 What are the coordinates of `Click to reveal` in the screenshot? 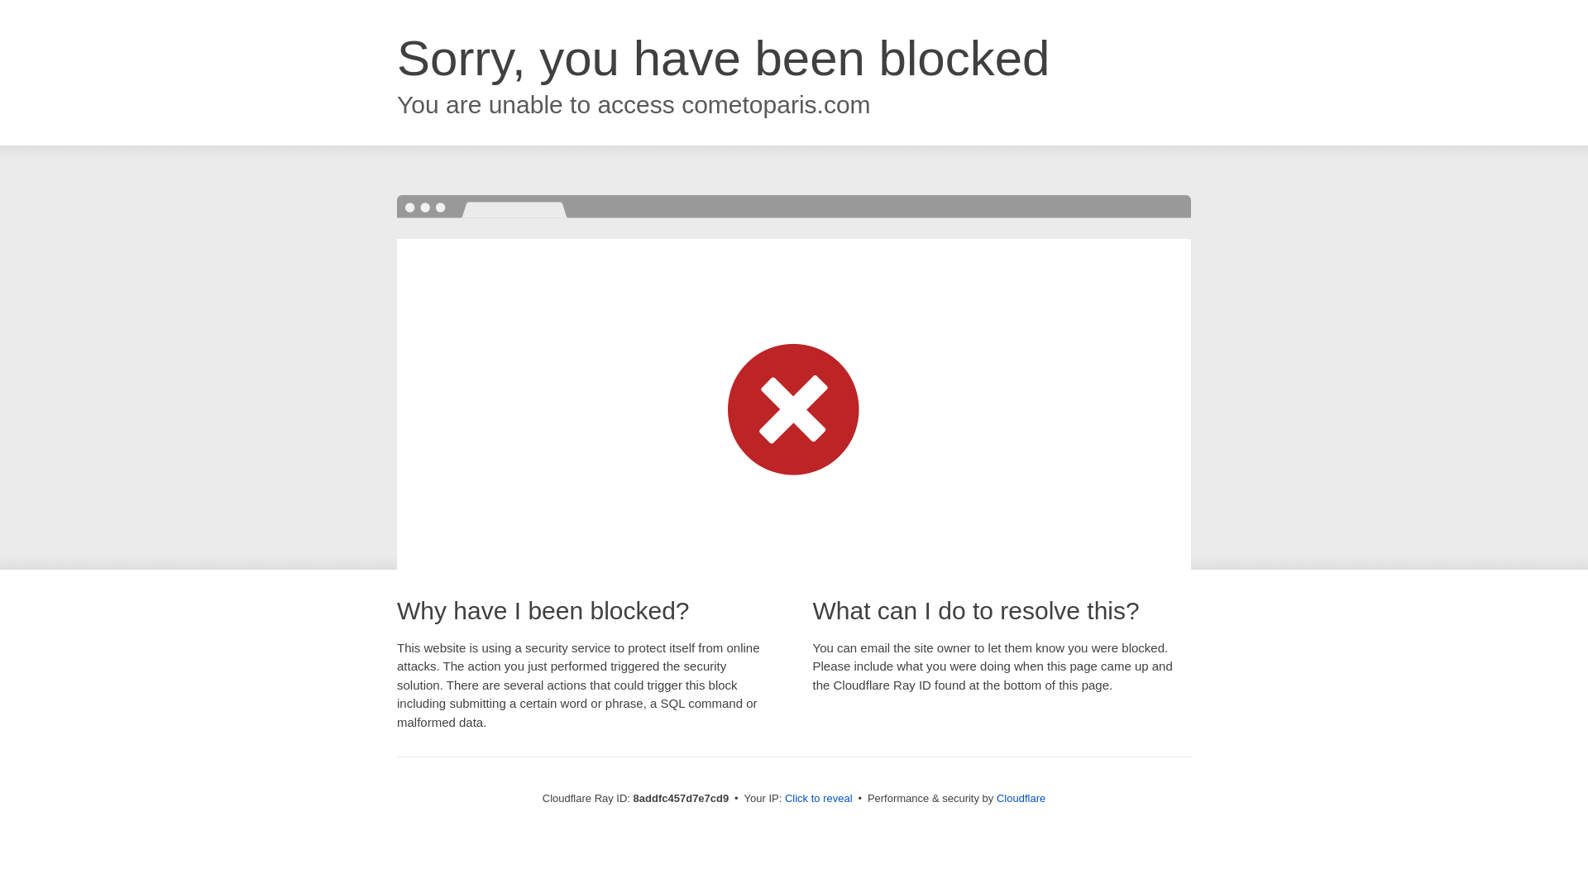 It's located at (819, 799).